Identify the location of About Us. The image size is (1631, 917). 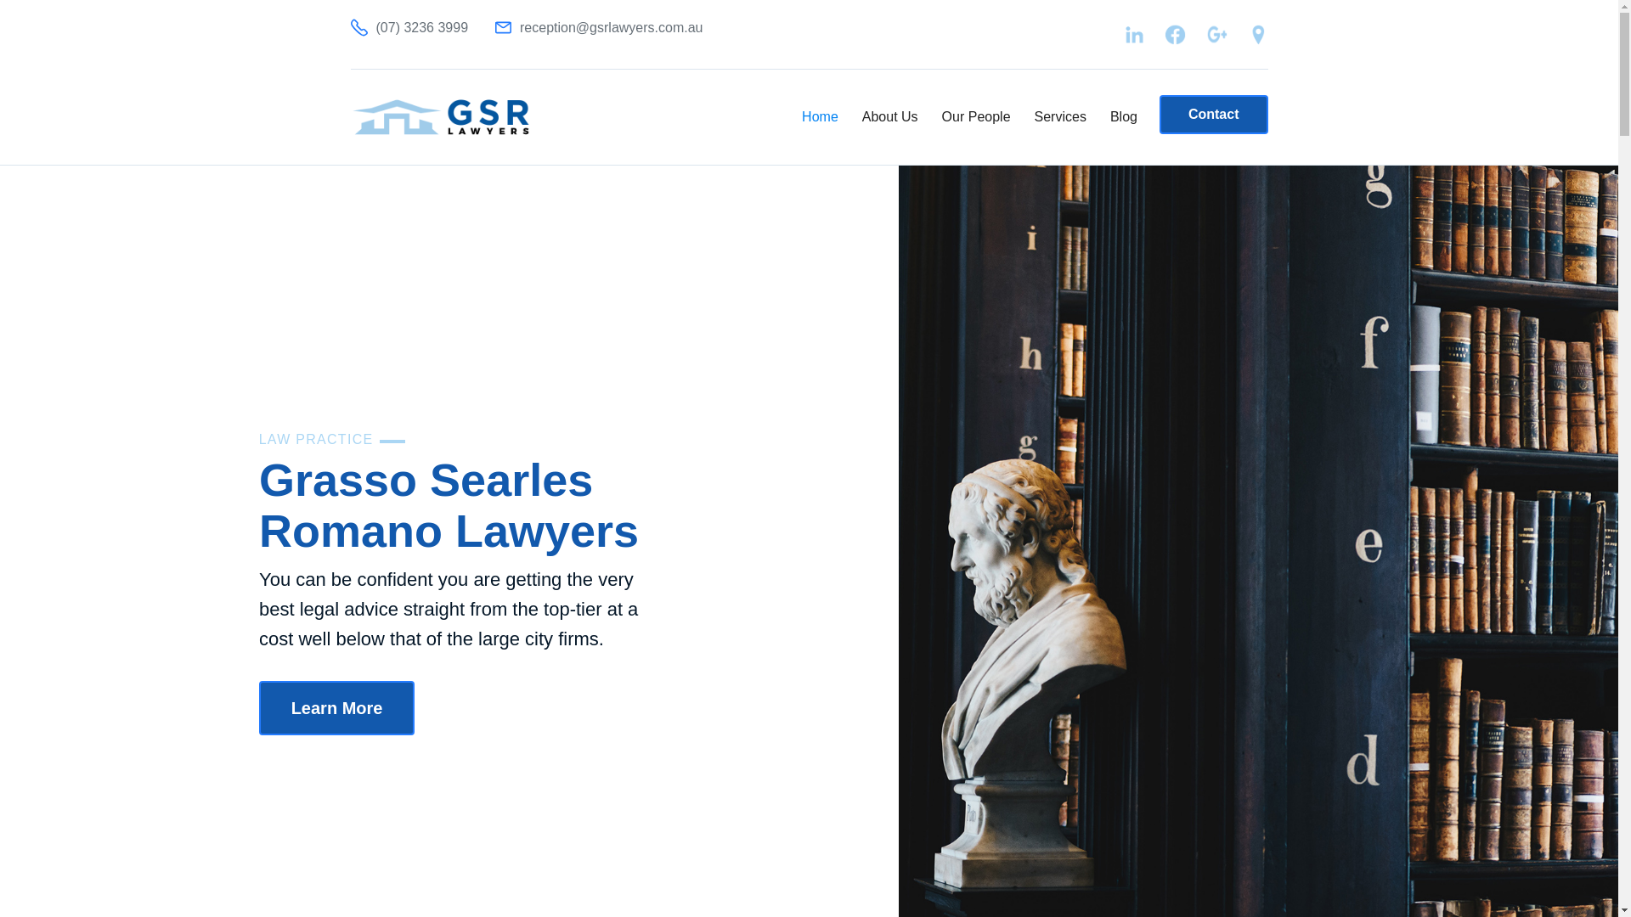
(890, 117).